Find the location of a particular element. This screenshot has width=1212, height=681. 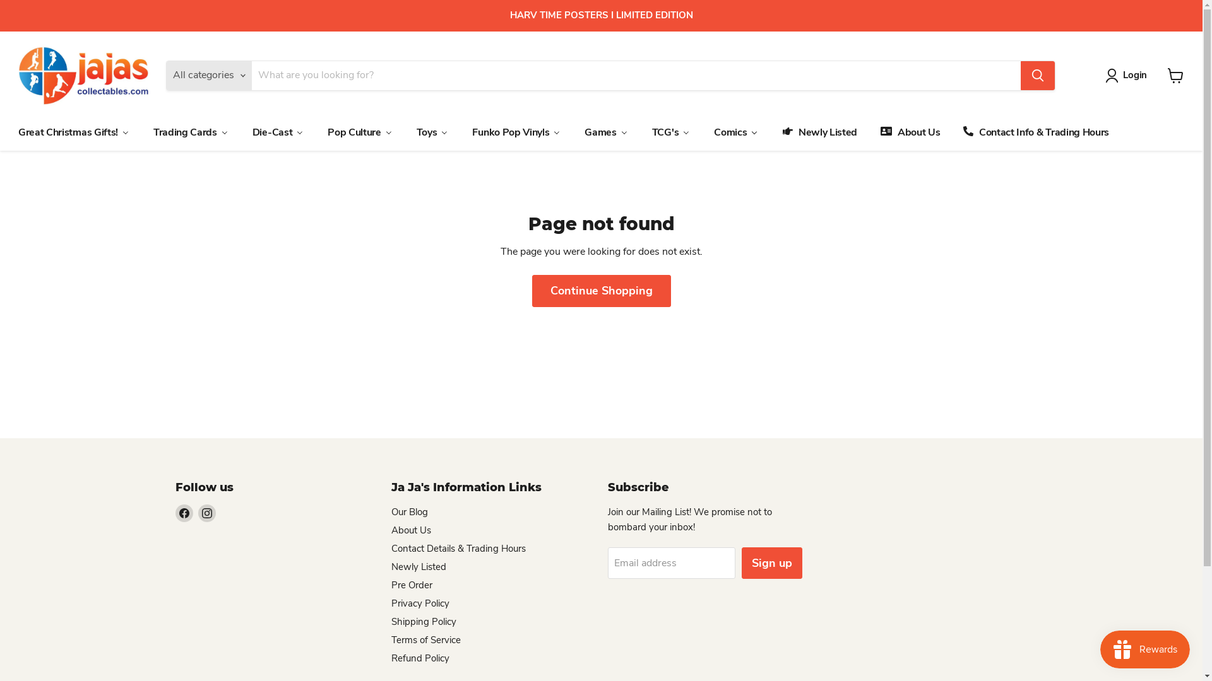

Terms of Service is located at coordinates (426, 640).